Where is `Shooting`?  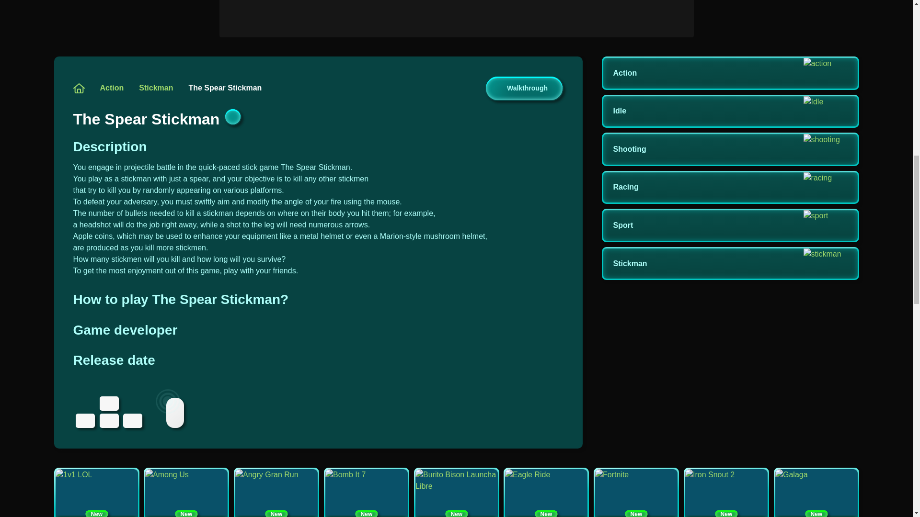
Shooting is located at coordinates (730, 149).